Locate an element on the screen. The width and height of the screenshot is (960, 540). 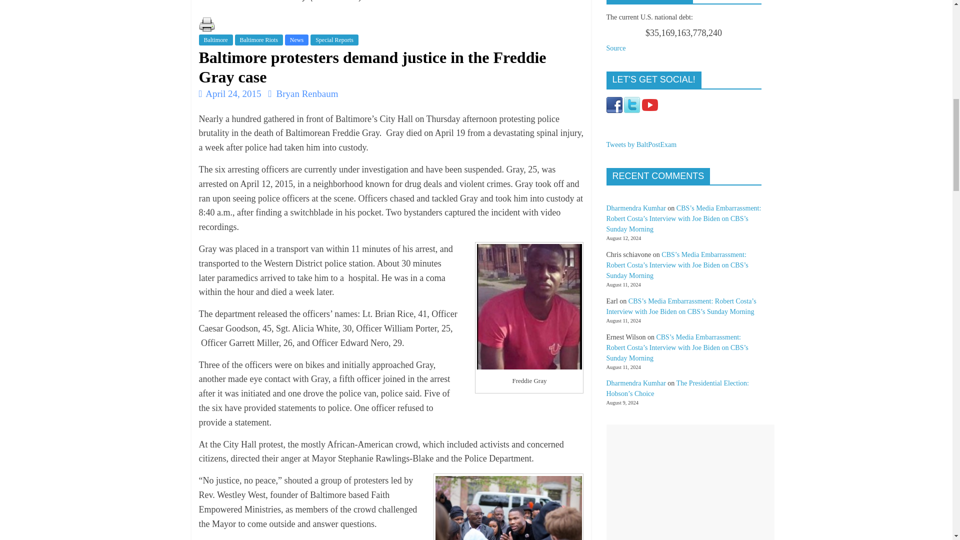
Baltimore Riots is located at coordinates (259, 40).